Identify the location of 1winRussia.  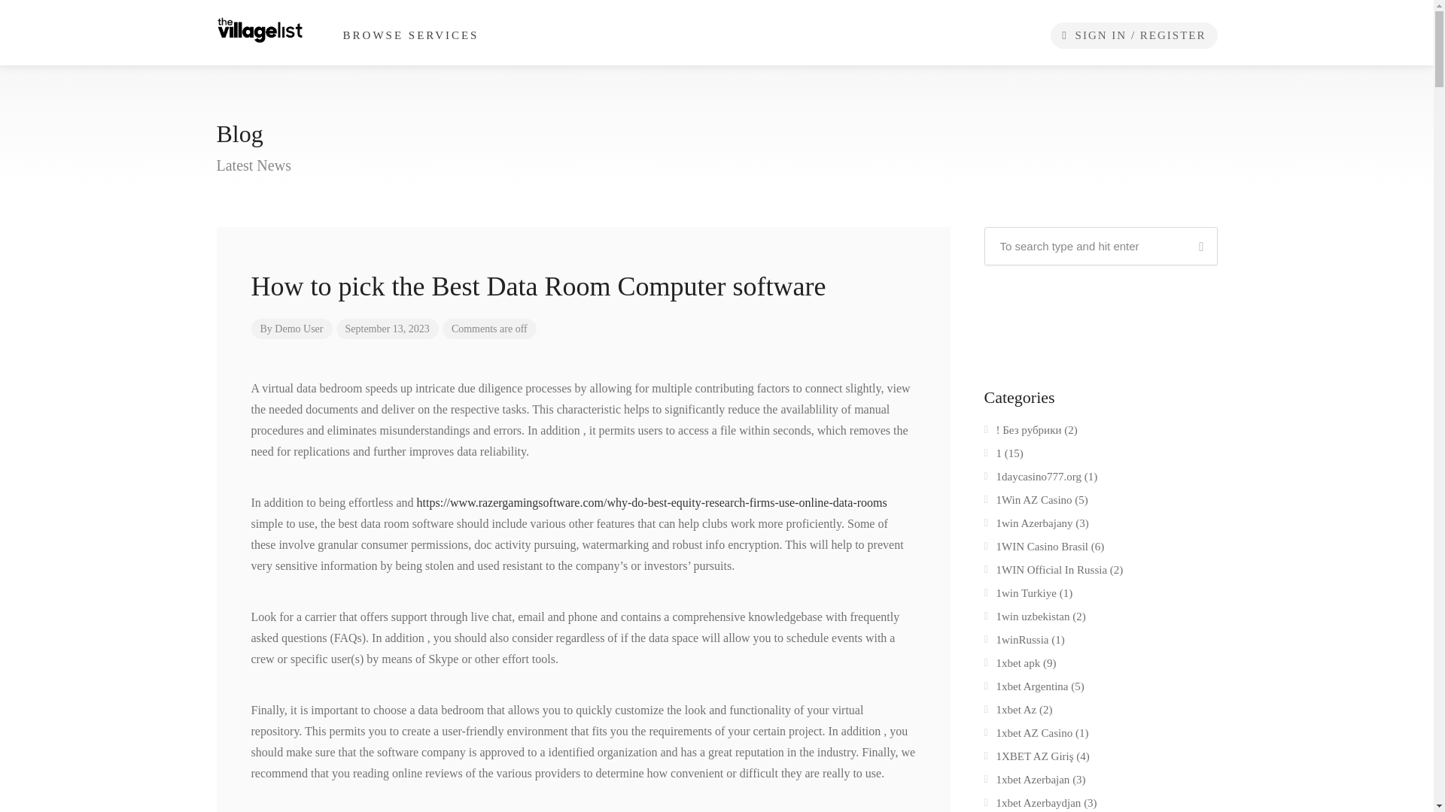
(1016, 643).